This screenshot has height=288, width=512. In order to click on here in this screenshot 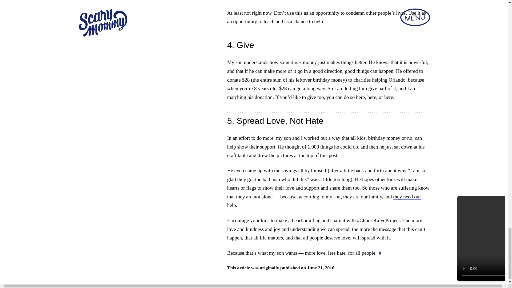, I will do `click(389, 97)`.